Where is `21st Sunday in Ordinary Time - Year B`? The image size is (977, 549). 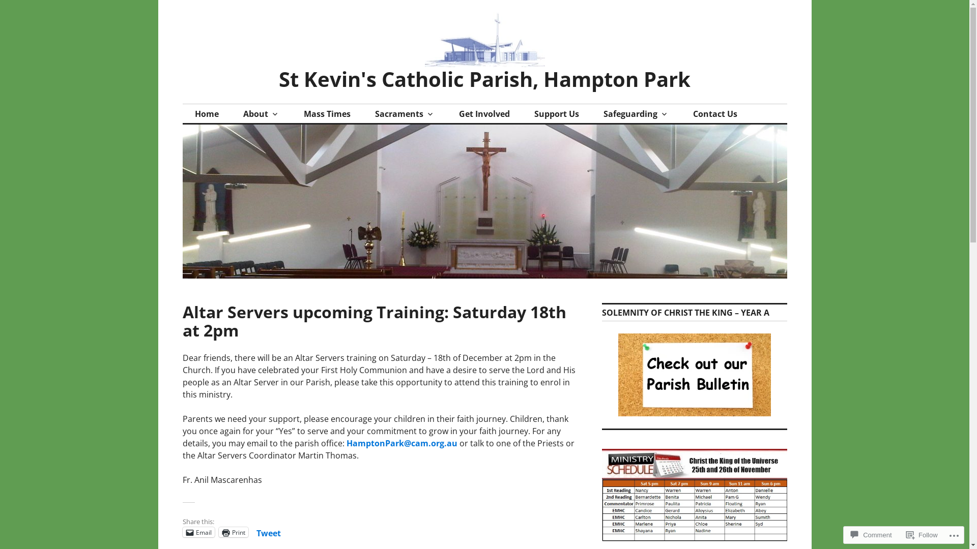
21st Sunday in Ordinary Time - Year B is located at coordinates (694, 375).